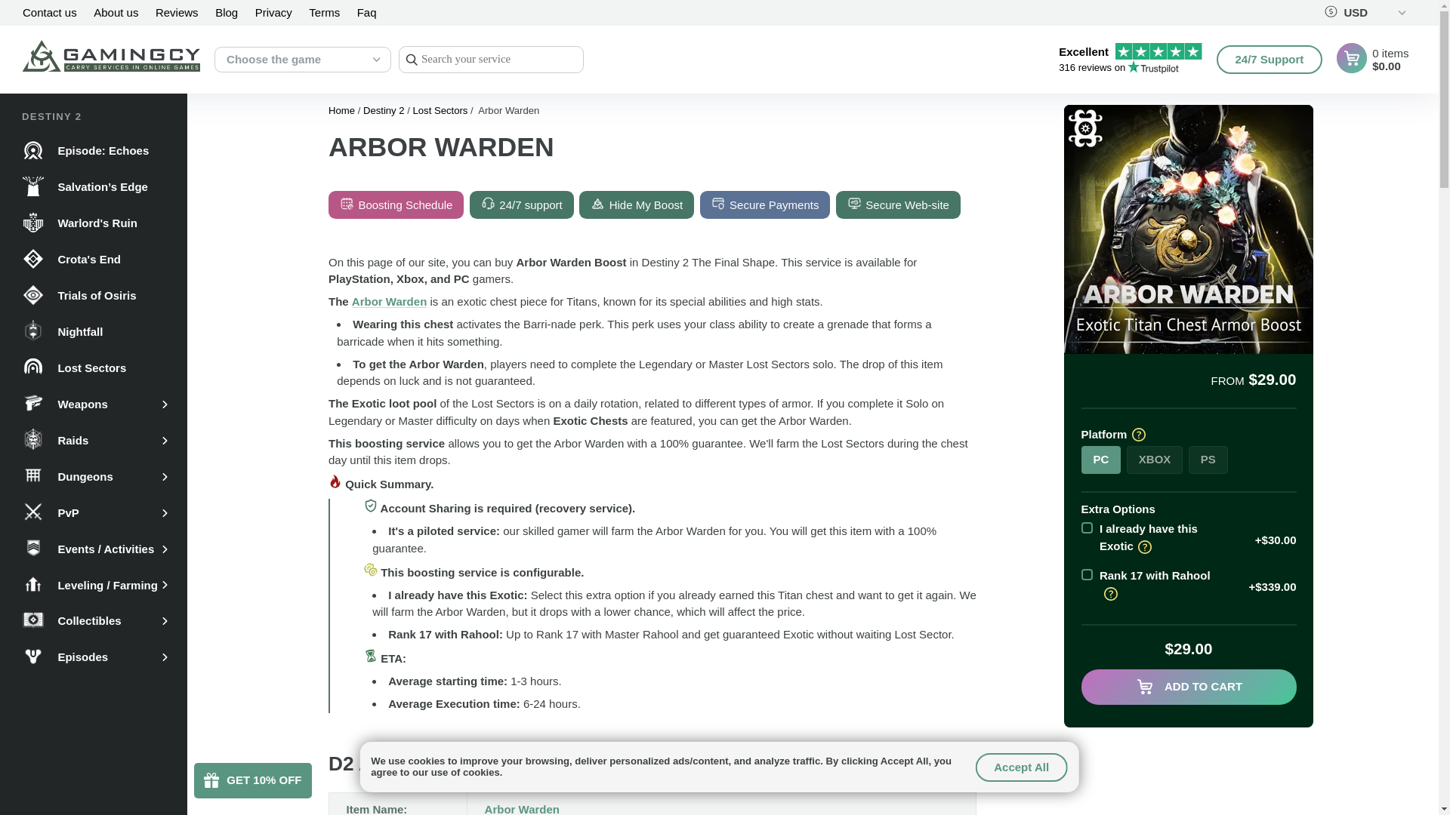 The width and height of the screenshot is (1450, 815). What do you see at coordinates (384, 110) in the screenshot?
I see ` Lost Sectors ` at bounding box center [384, 110].